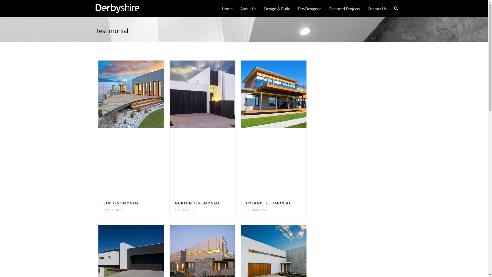 The image size is (492, 277). What do you see at coordinates (202, 94) in the screenshot?
I see `Norton Testimonial` at bounding box center [202, 94].